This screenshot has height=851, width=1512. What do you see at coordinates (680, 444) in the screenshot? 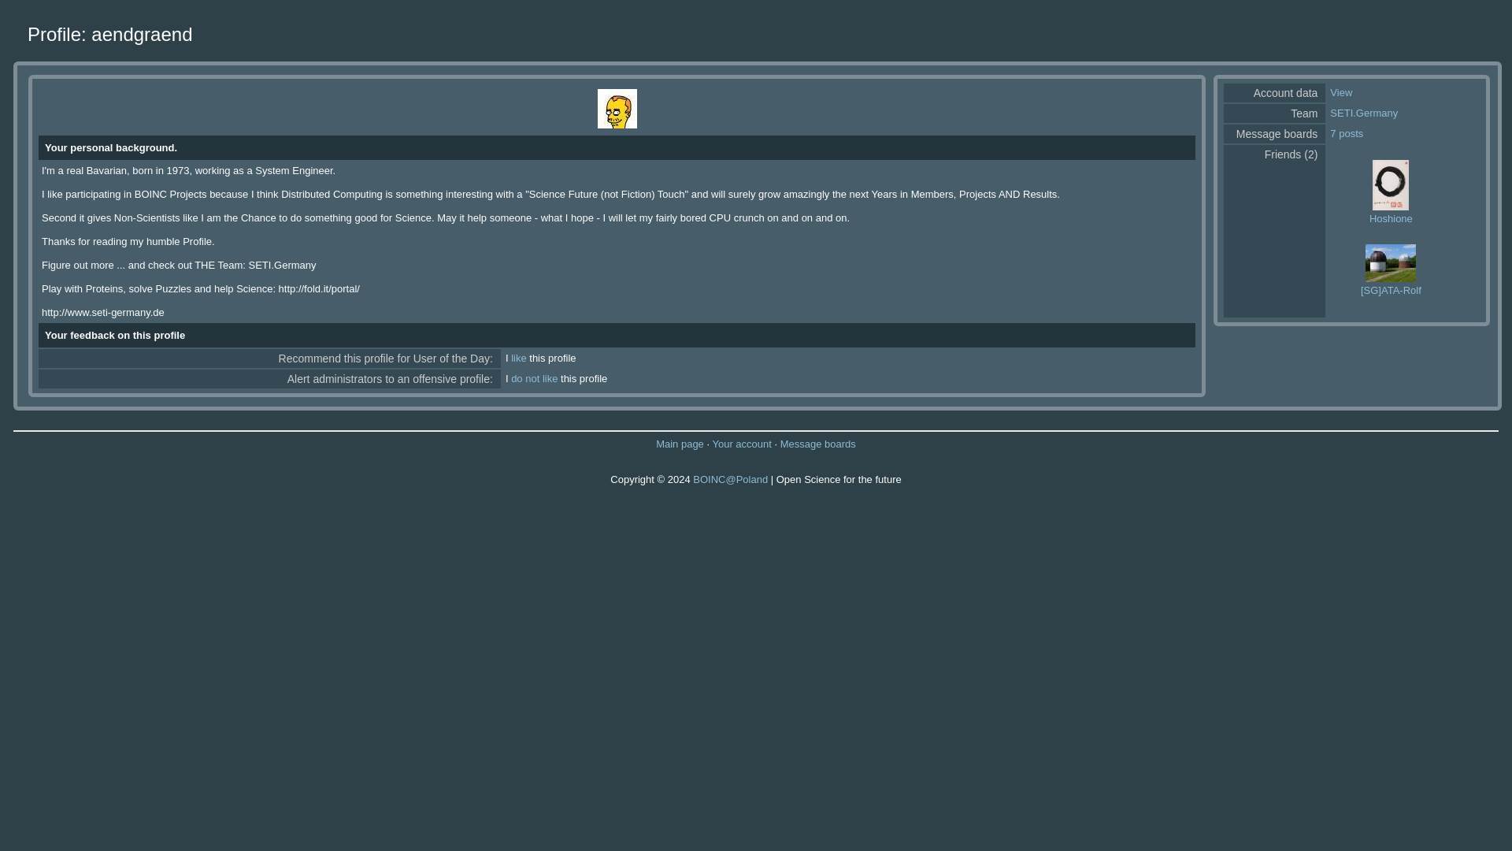
I see `Main page` at bounding box center [680, 444].